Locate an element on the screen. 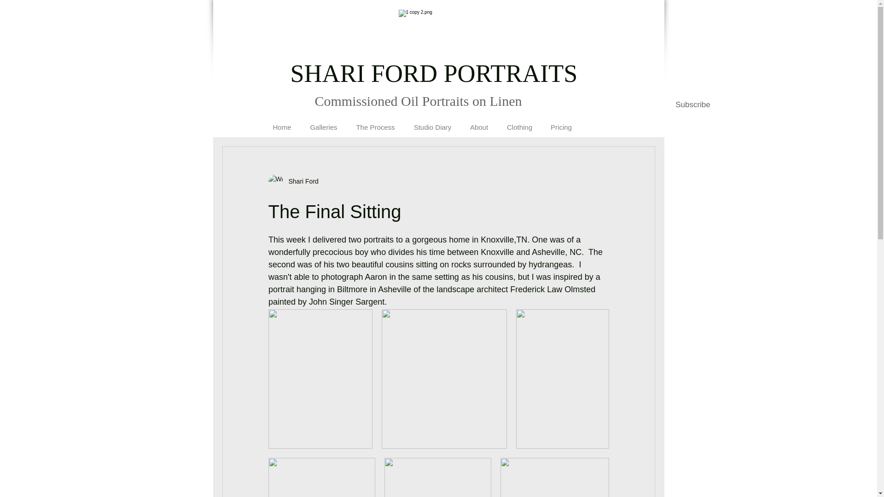 The height and width of the screenshot is (497, 884). About is located at coordinates (479, 123).